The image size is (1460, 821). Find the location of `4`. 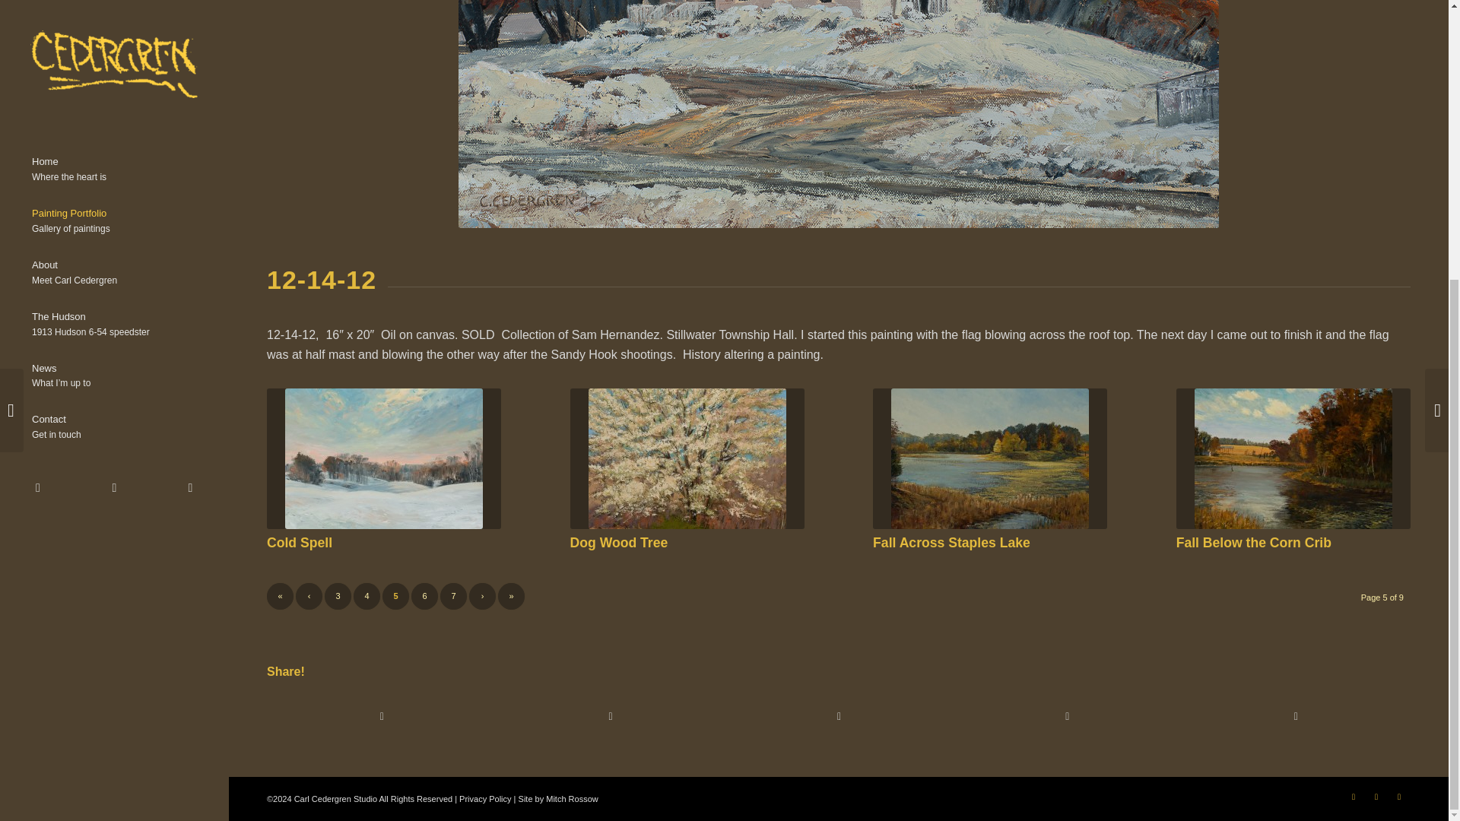

4 is located at coordinates (367, 596).